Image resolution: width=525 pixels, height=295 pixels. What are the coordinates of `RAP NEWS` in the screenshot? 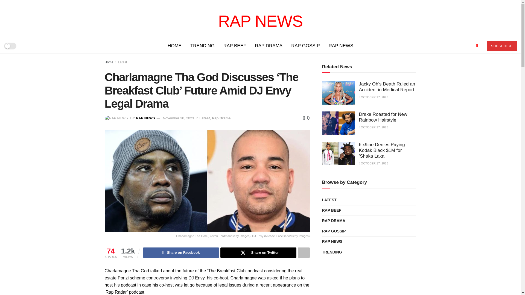 It's located at (145, 118).